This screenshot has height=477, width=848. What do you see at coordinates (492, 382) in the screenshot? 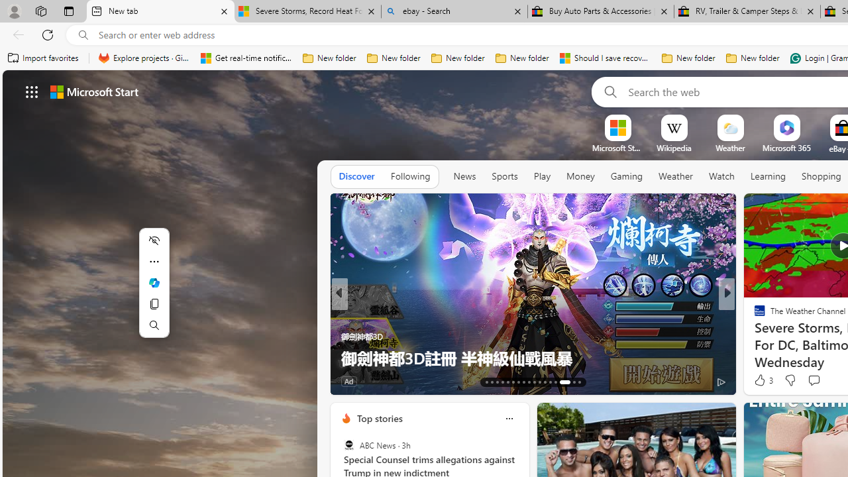
I see `AutomationID: tab-14` at bounding box center [492, 382].